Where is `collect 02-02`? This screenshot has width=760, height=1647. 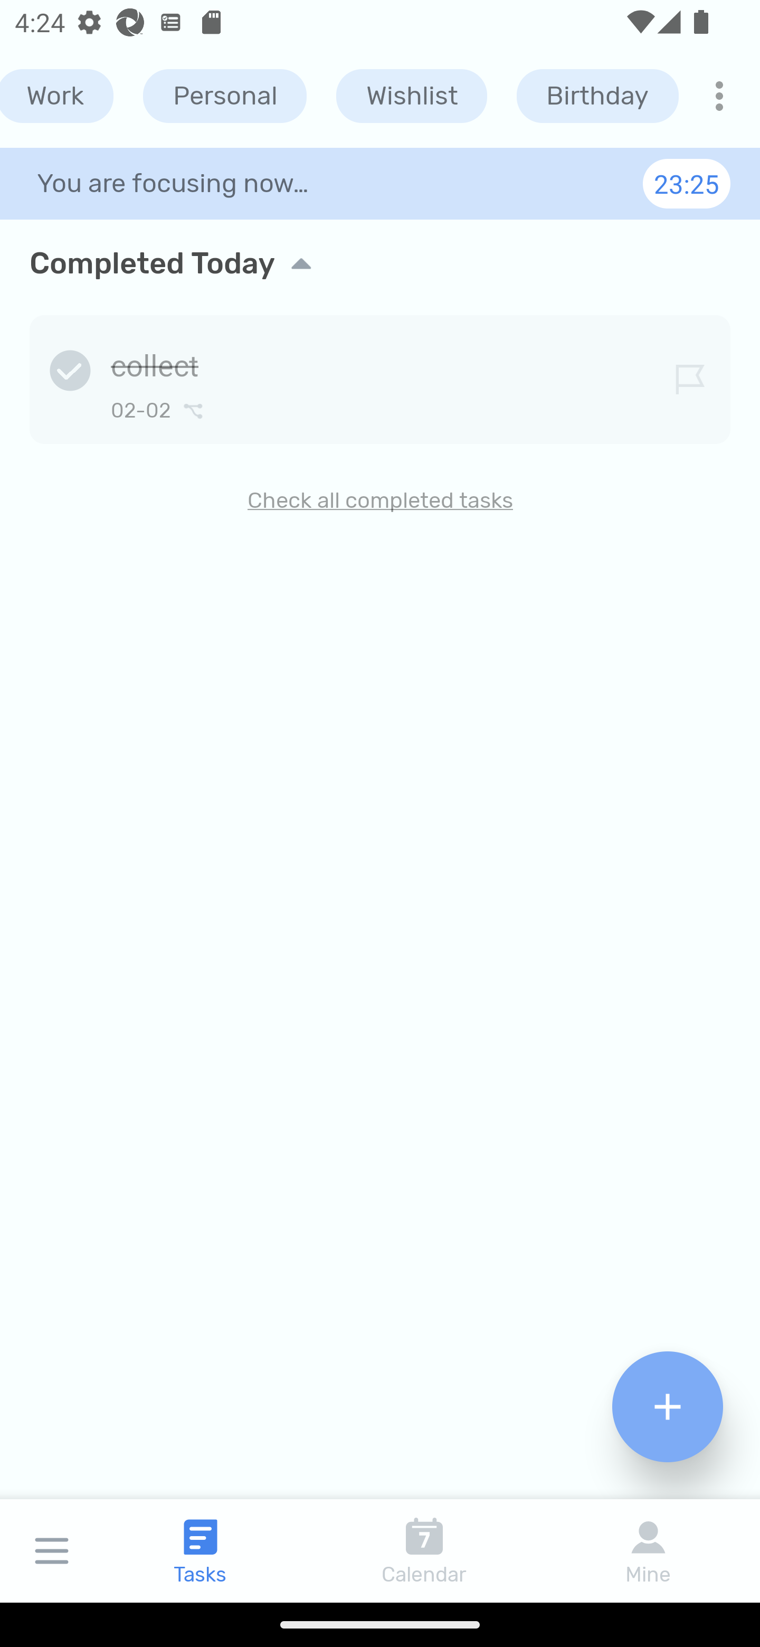 collect 02-02 is located at coordinates (380, 376).